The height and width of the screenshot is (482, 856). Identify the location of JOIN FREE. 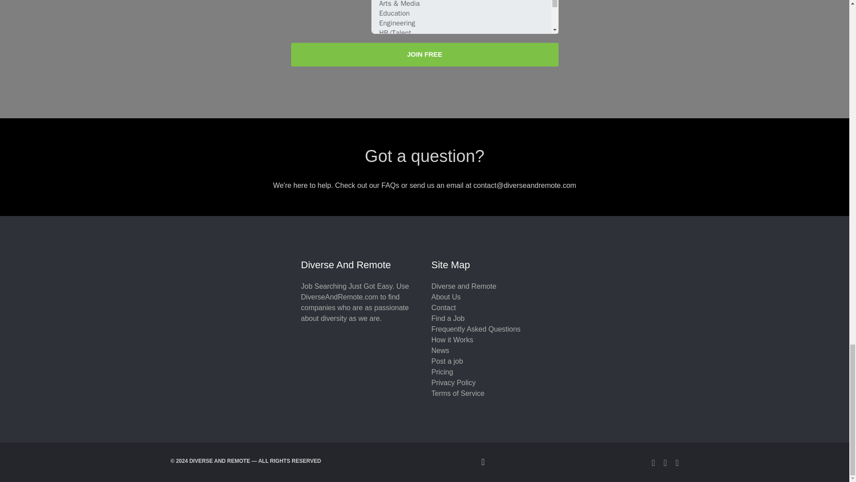
(424, 54).